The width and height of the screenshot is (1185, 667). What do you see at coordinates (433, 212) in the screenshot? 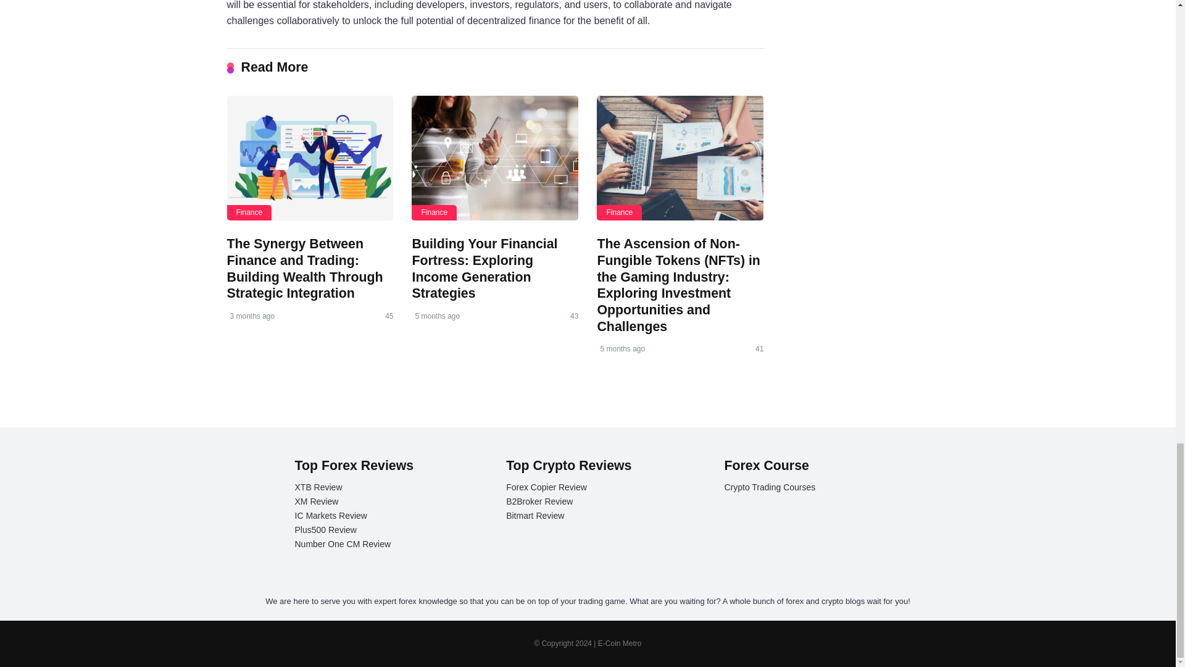
I see `Finance` at bounding box center [433, 212].